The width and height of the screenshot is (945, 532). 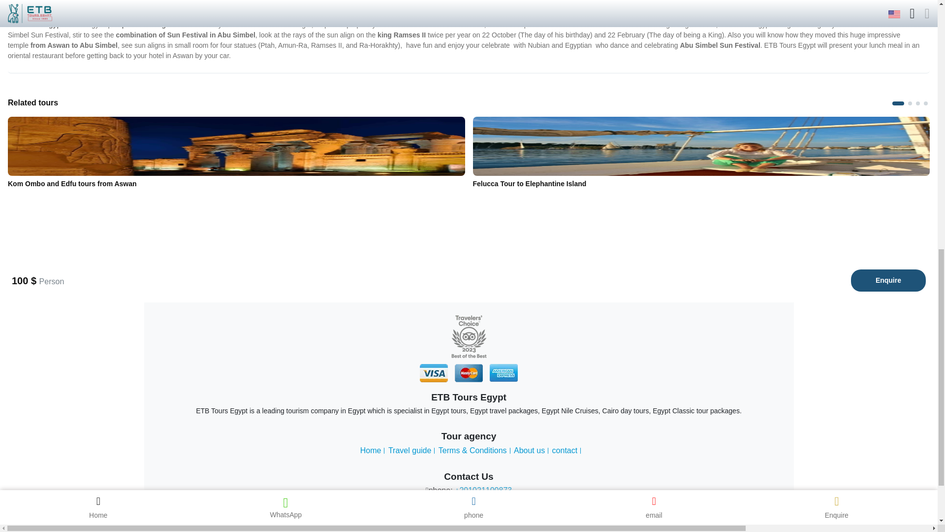 I want to click on ETB Tours Egypt, so click(x=434, y=373).